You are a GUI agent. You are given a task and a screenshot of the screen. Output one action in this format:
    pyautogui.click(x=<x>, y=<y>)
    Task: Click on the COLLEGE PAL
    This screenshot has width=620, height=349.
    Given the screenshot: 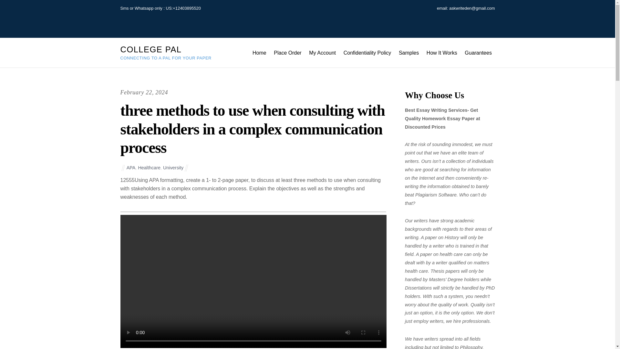 What is the action you would take?
    pyautogui.click(x=151, y=49)
    